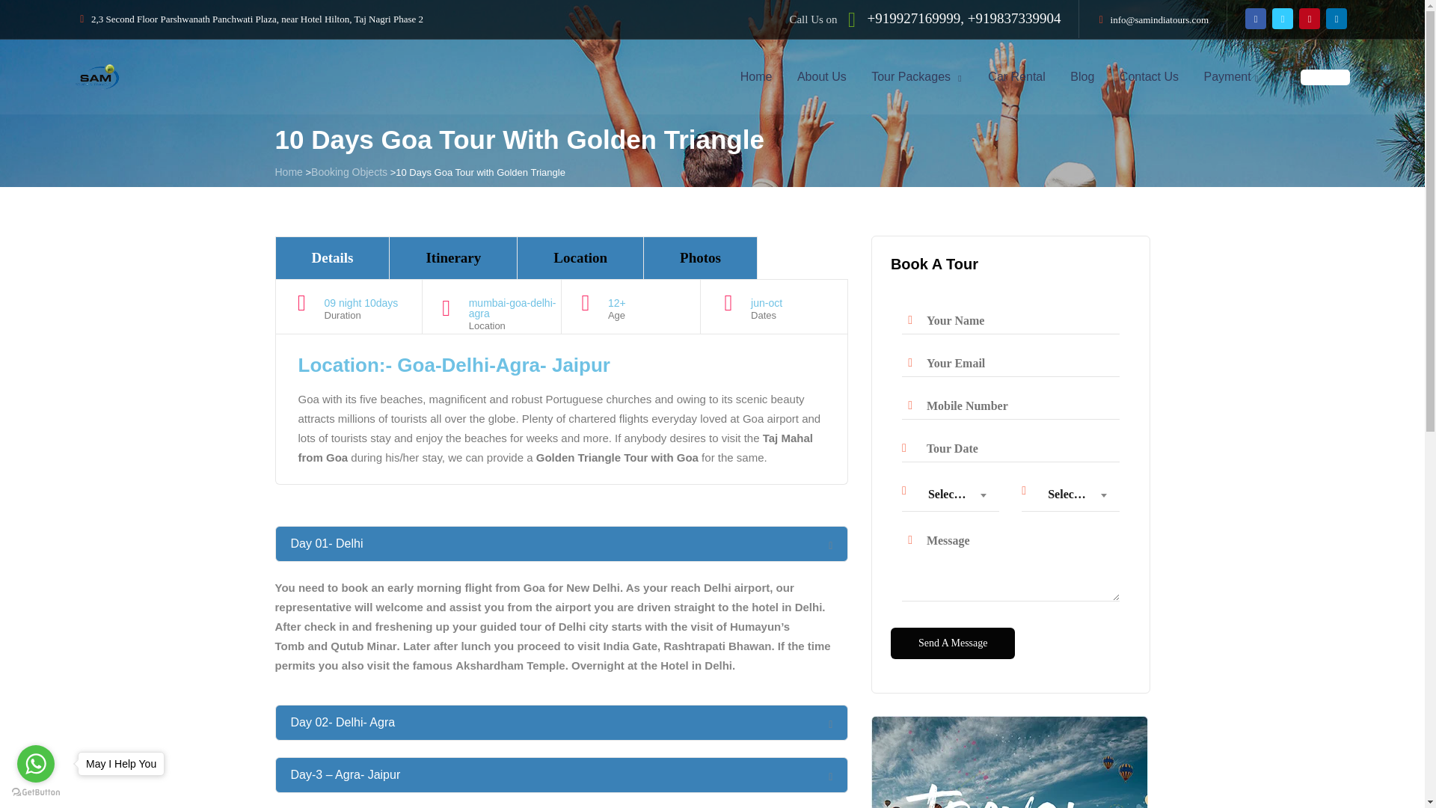 The height and width of the screenshot is (808, 1436). I want to click on Itinerary, so click(453, 257).